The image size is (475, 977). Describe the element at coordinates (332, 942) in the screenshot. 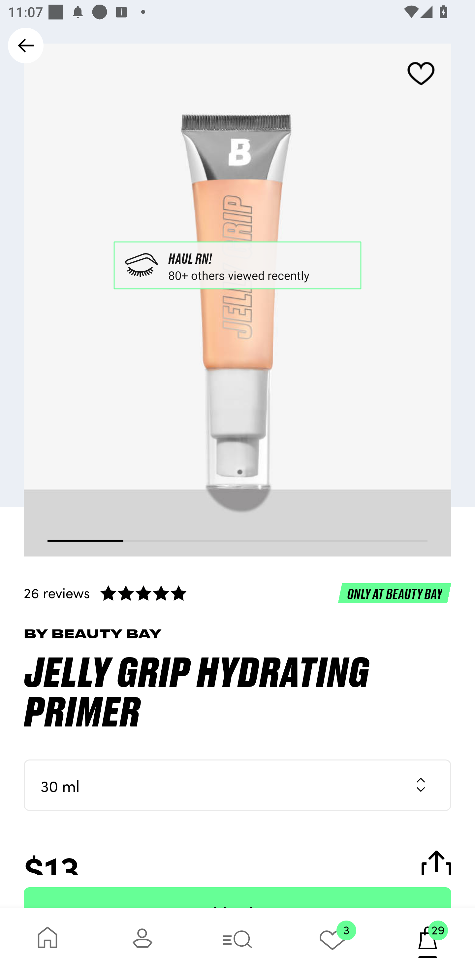

I see `3` at that location.